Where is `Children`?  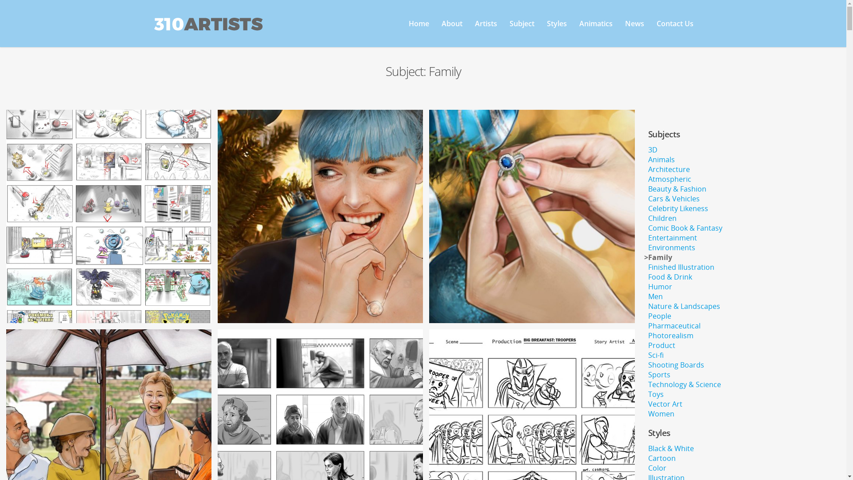 Children is located at coordinates (662, 218).